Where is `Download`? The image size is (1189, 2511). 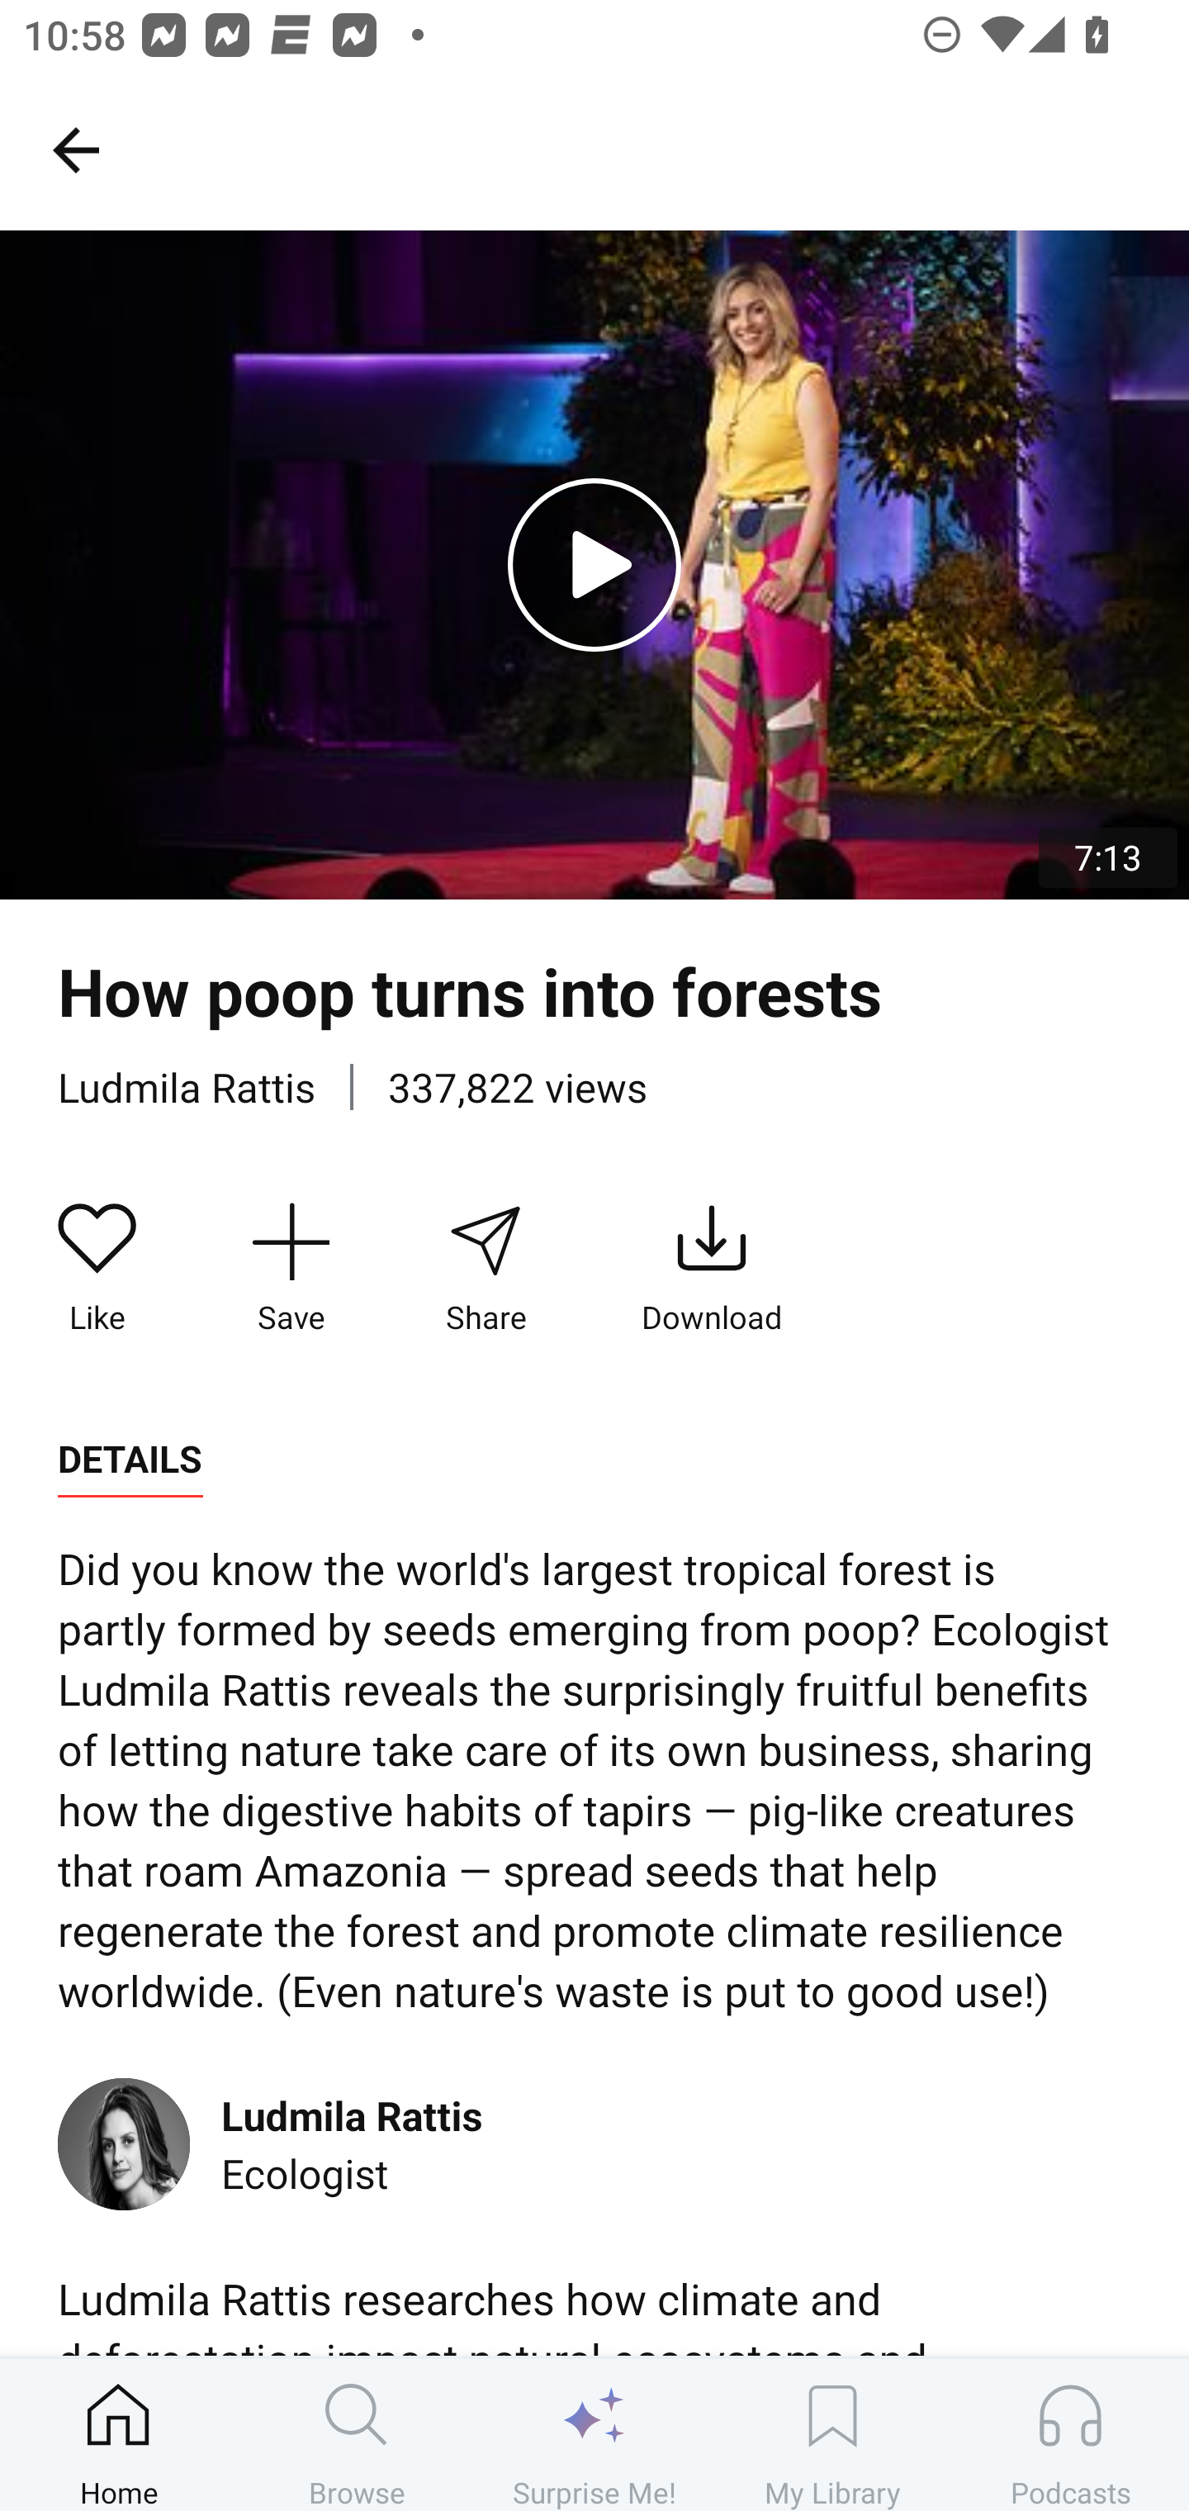 Download is located at coordinates (712, 1270).